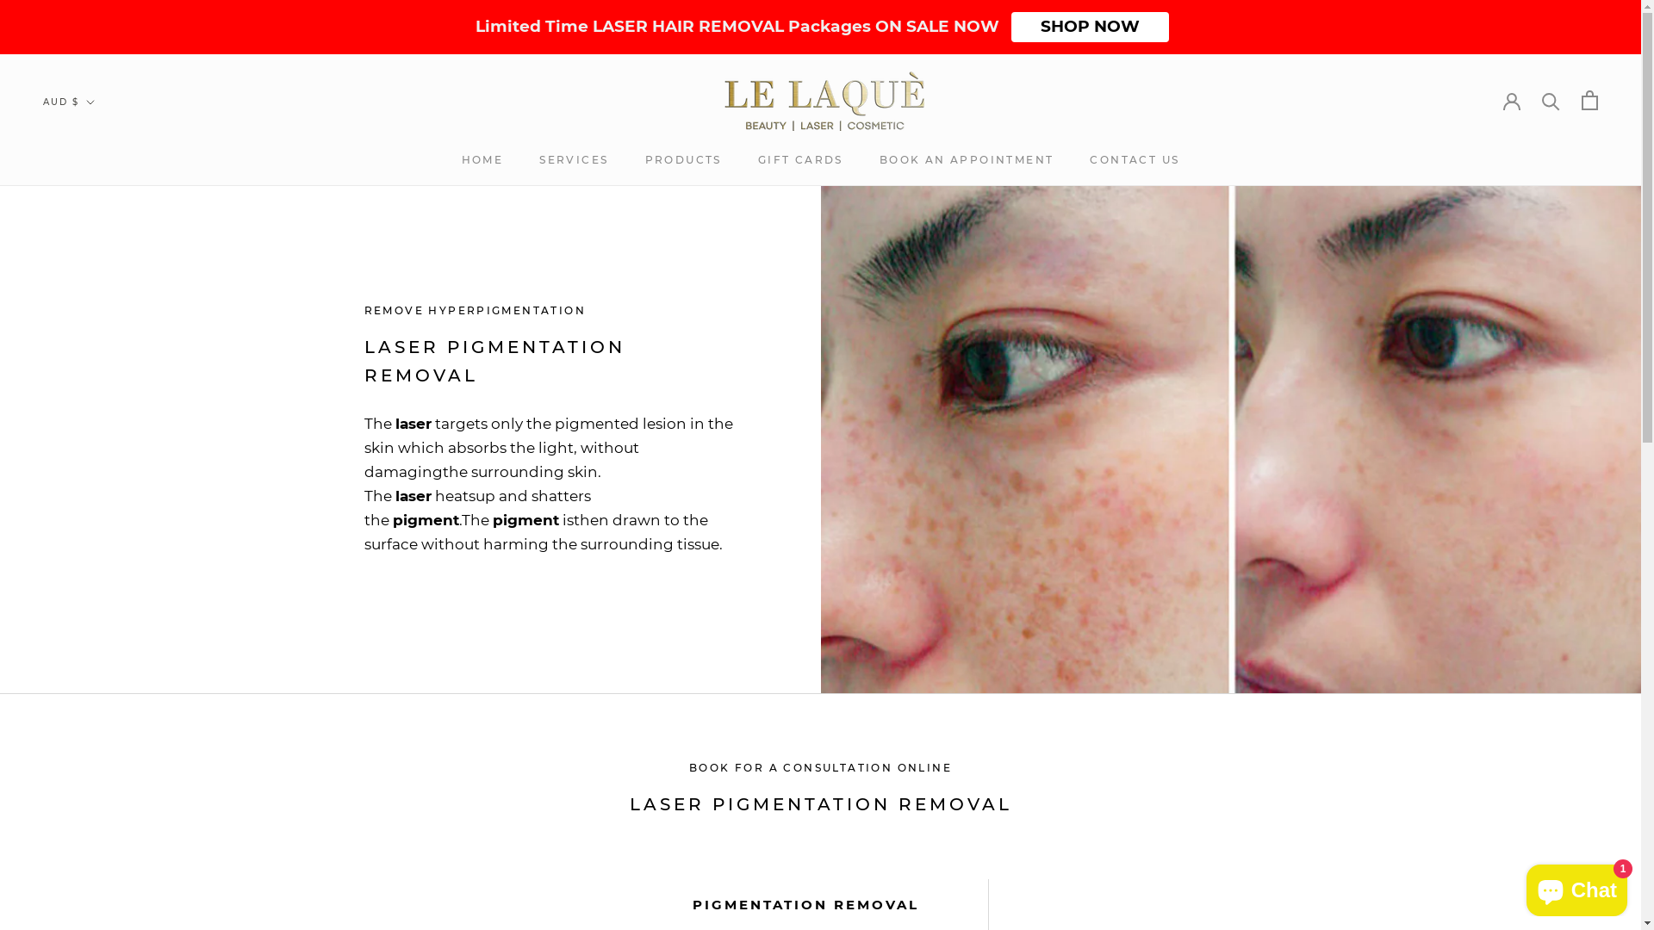 The width and height of the screenshot is (1654, 930). I want to click on EGP, so click(98, 801).